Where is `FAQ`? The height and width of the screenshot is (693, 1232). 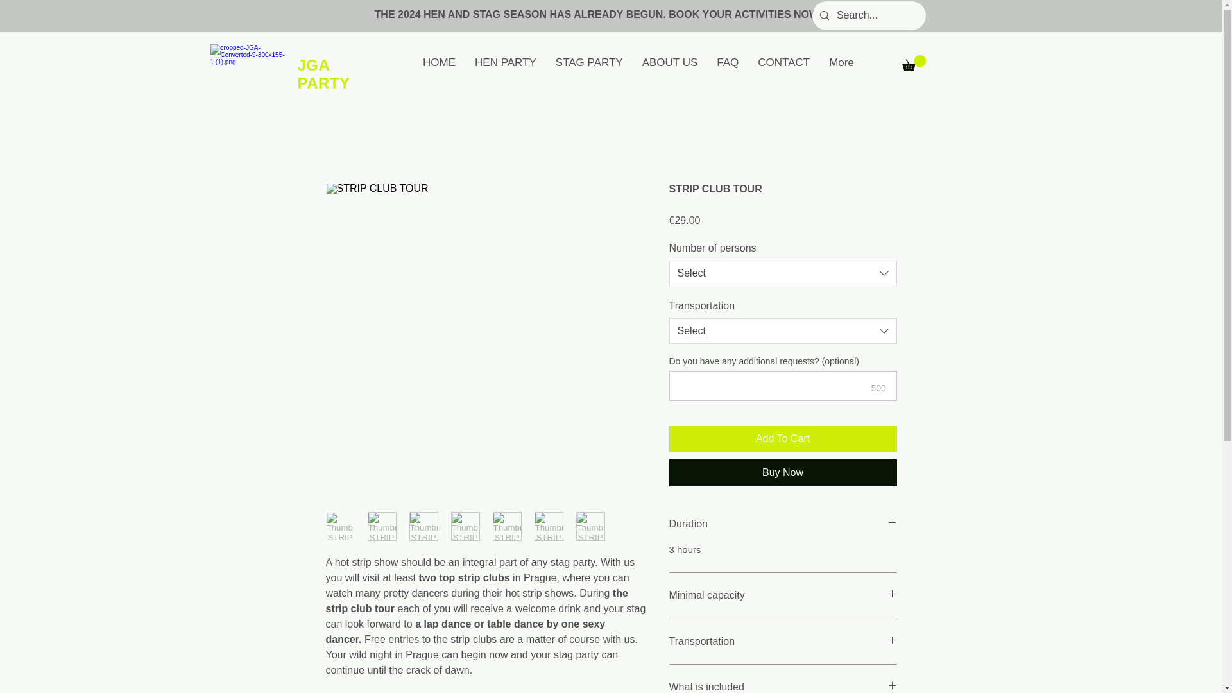 FAQ is located at coordinates (728, 64).